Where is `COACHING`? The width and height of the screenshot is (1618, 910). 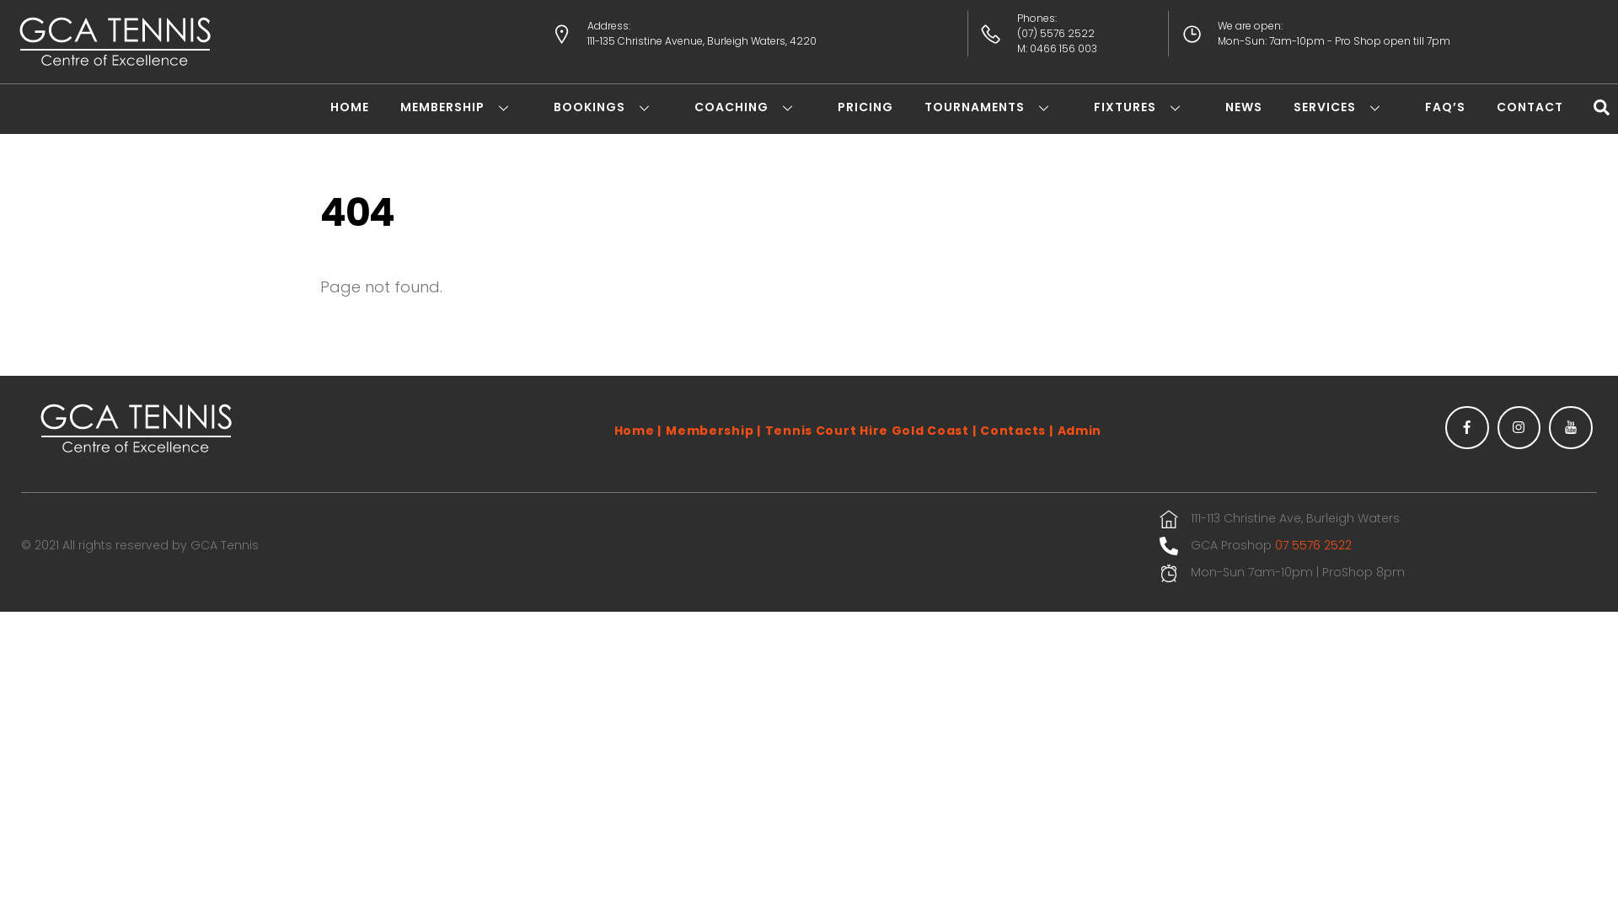 COACHING is located at coordinates (750, 107).